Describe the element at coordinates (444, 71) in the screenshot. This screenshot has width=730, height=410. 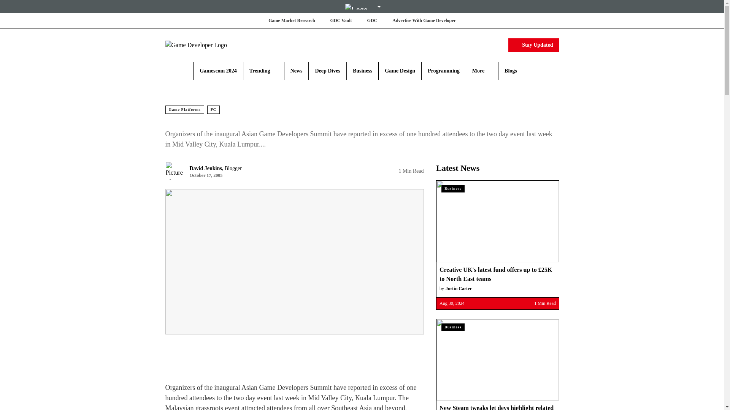
I see `Programming` at that location.